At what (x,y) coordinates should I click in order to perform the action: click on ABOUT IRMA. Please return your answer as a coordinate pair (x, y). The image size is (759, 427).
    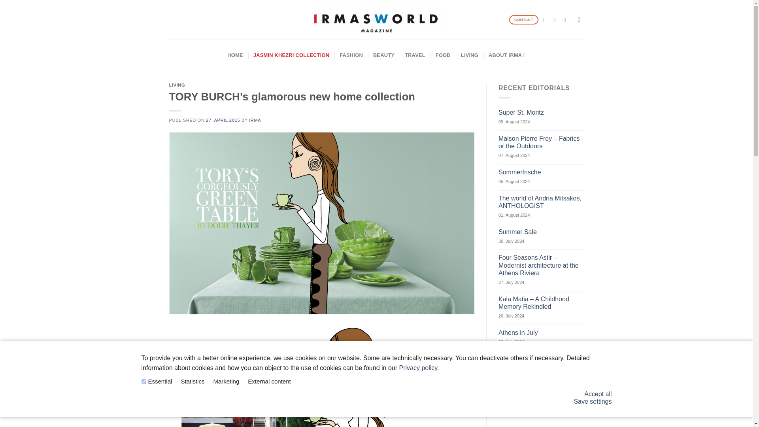
    Looking at the image, I should click on (507, 55).